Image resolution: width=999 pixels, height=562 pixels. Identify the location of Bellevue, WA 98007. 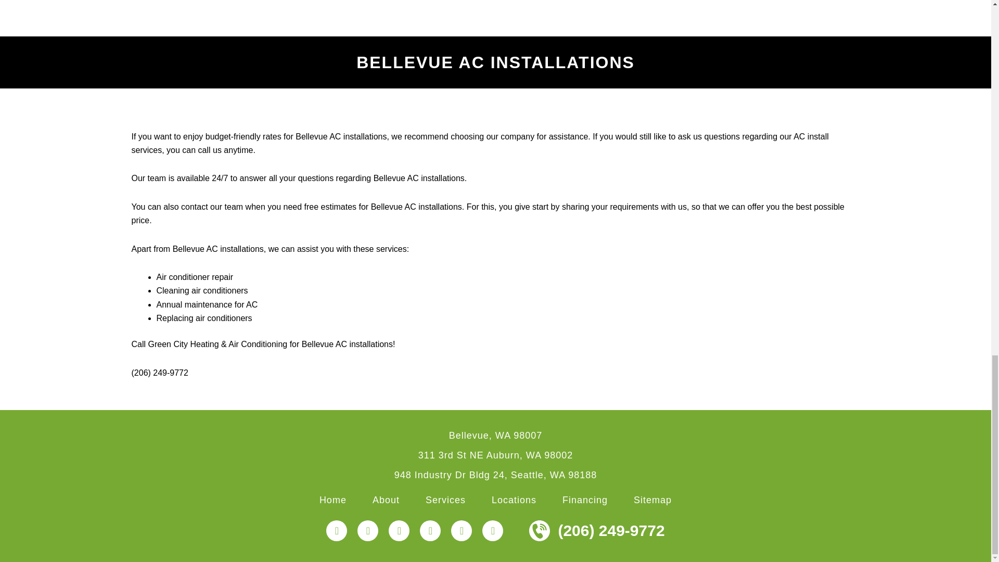
(495, 435).